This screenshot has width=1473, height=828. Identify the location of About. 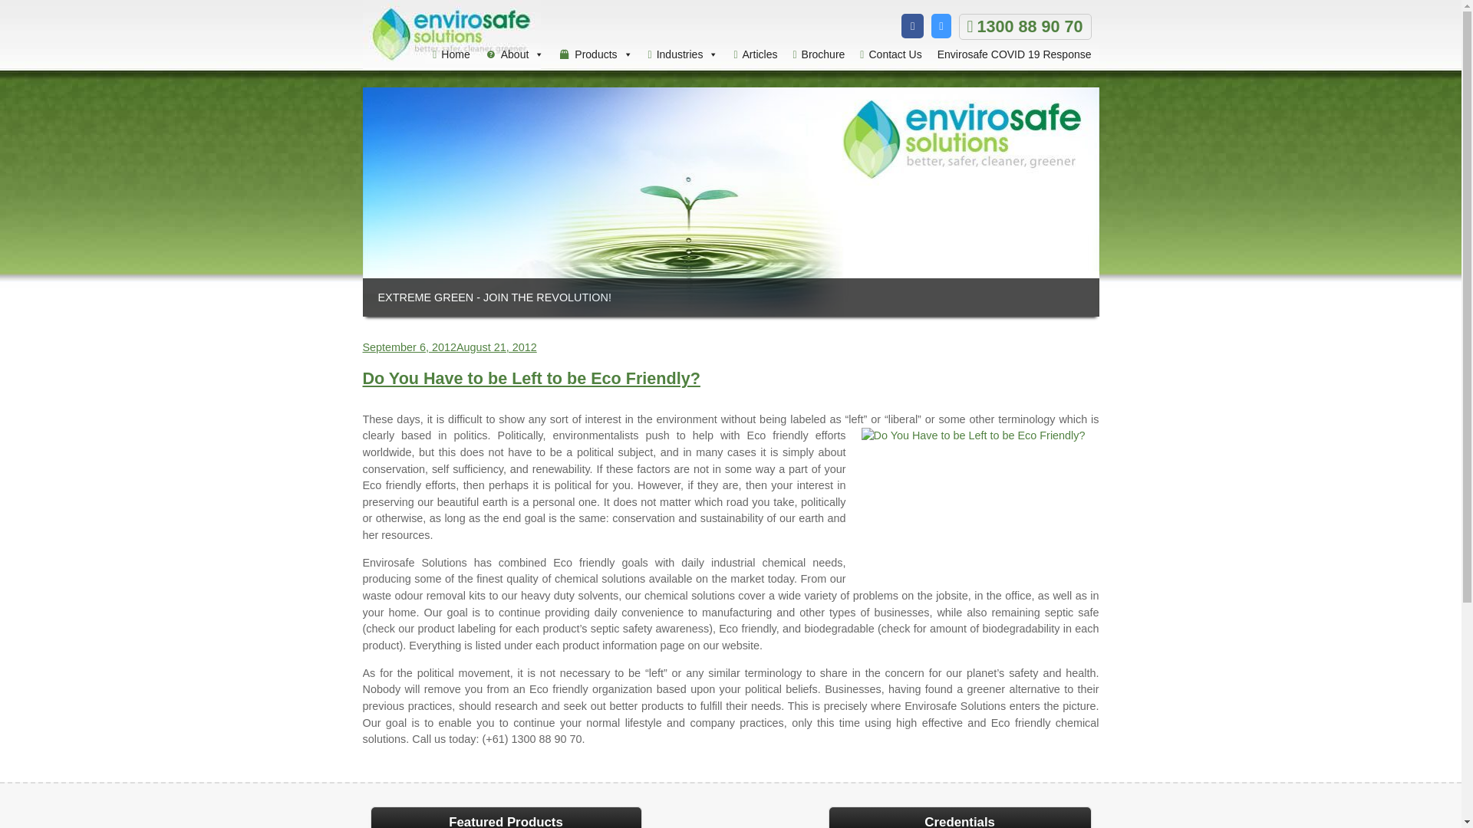
(515, 55).